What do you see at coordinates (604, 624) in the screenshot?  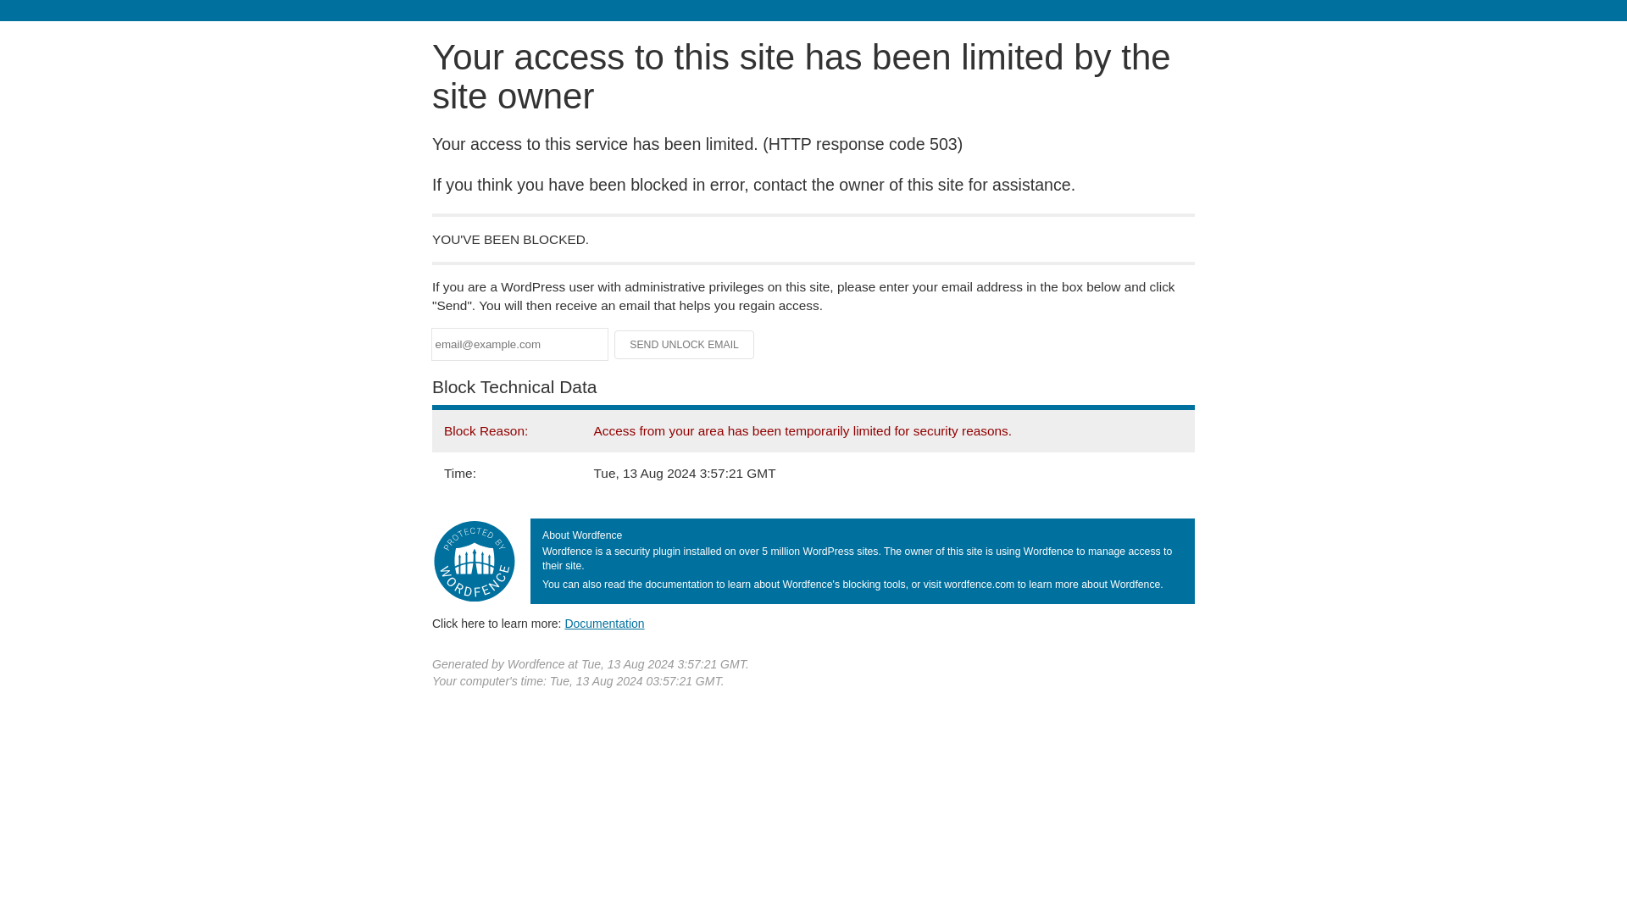 I see `Documentation` at bounding box center [604, 624].